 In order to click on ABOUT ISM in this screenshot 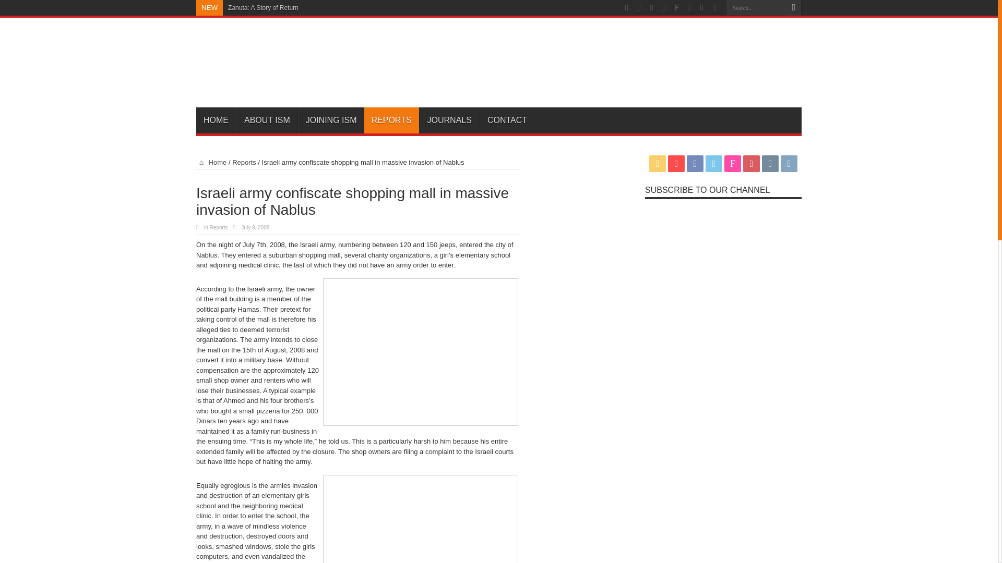, I will do `click(267, 120)`.